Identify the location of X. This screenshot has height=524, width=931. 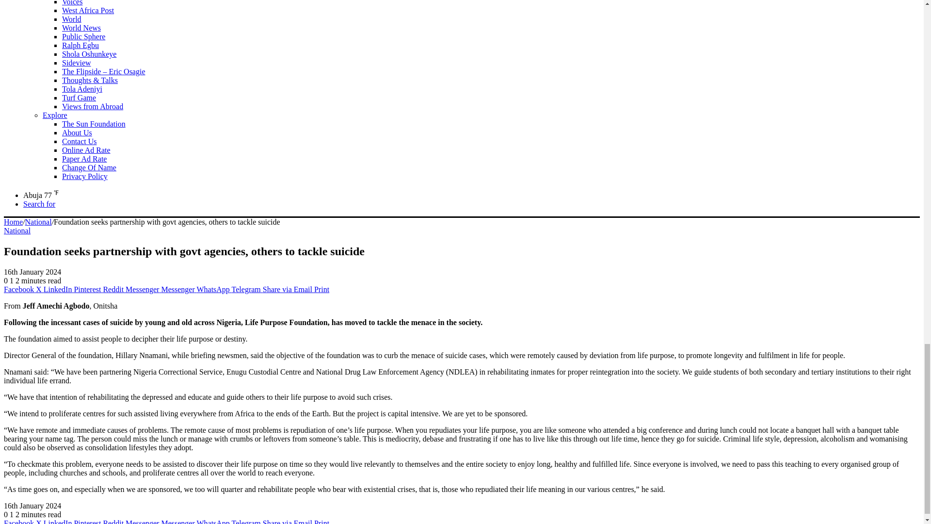
(40, 289).